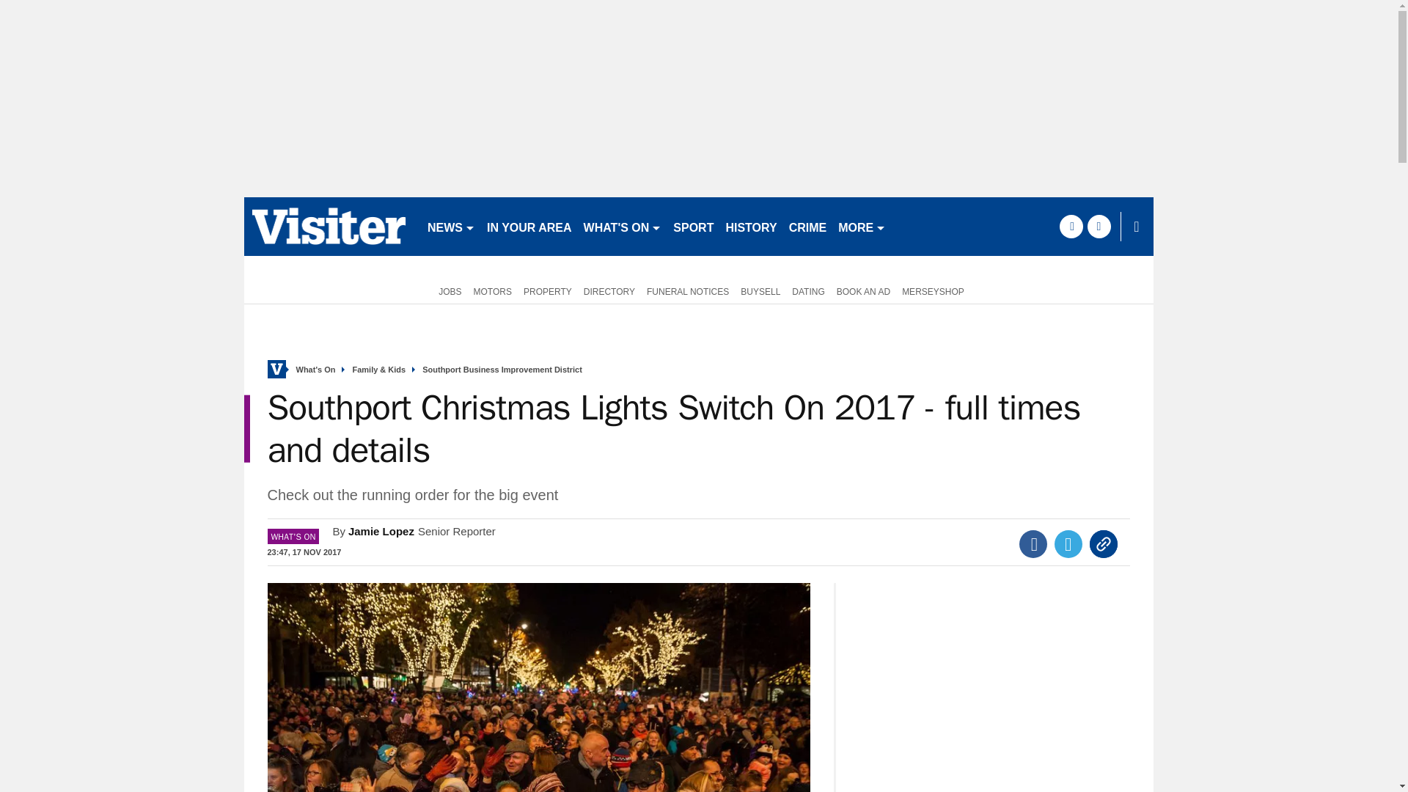 The image size is (1408, 792). Describe the element at coordinates (622, 226) in the screenshot. I see `WHAT'S ON` at that location.